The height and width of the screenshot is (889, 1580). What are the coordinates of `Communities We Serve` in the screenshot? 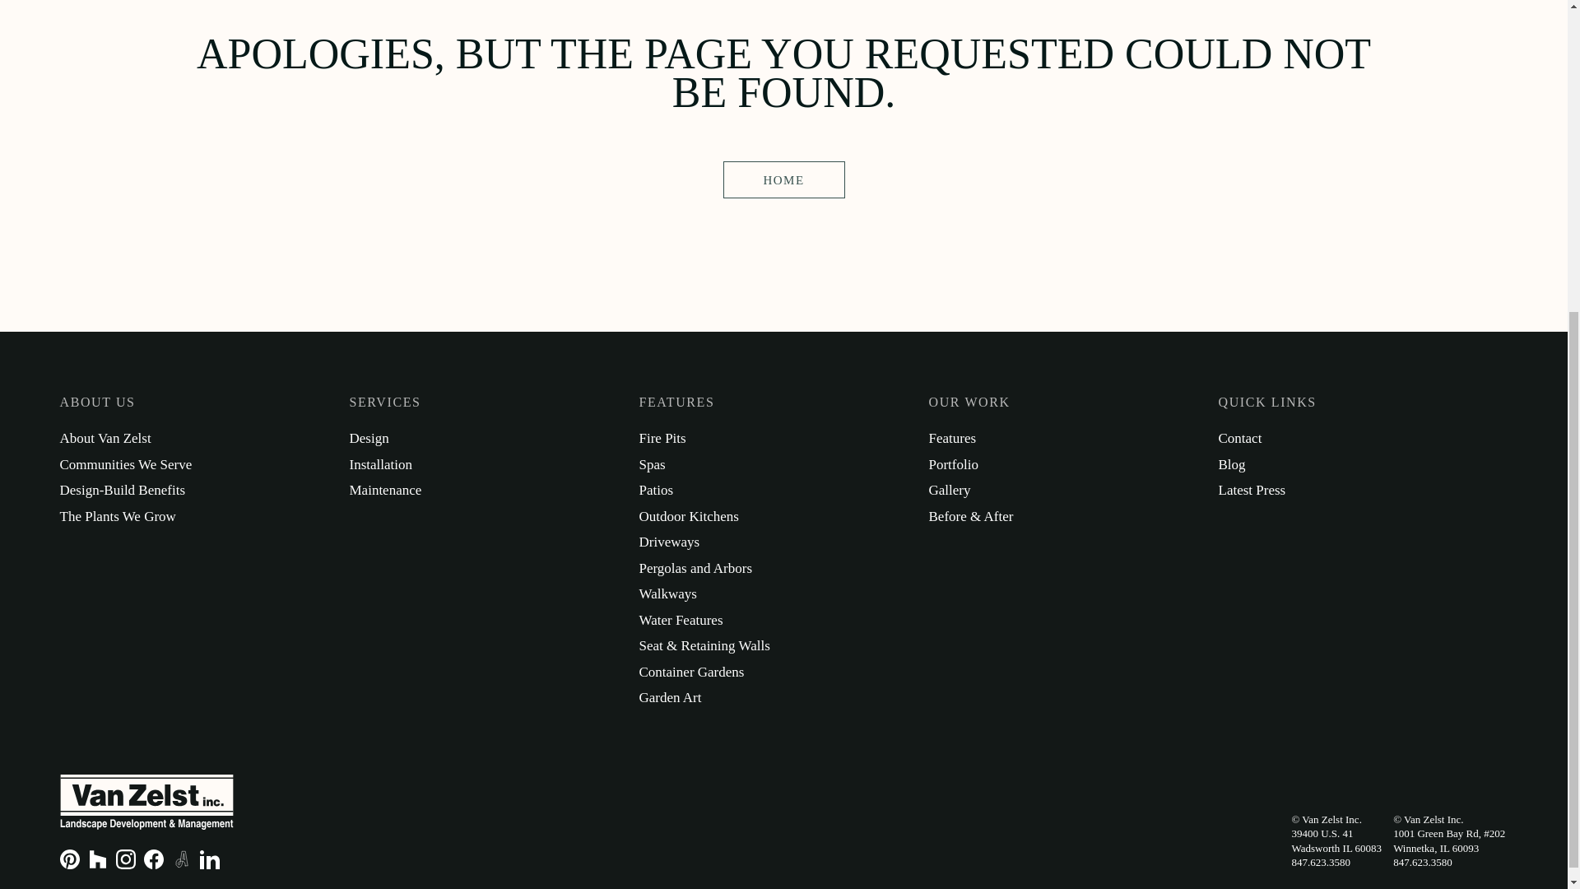 It's located at (125, 464).